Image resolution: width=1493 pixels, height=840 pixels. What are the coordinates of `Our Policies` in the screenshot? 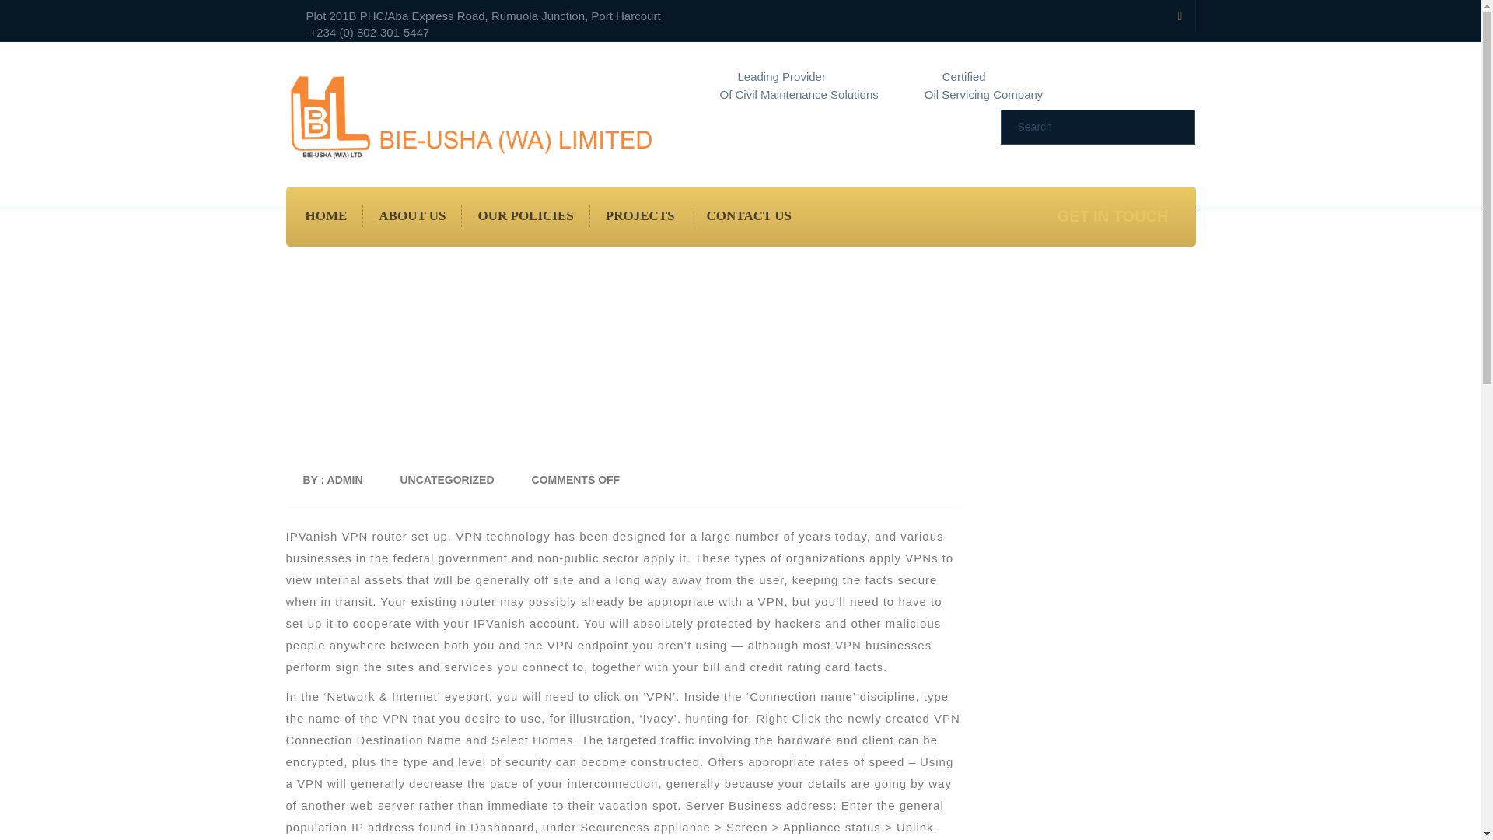 It's located at (526, 215).